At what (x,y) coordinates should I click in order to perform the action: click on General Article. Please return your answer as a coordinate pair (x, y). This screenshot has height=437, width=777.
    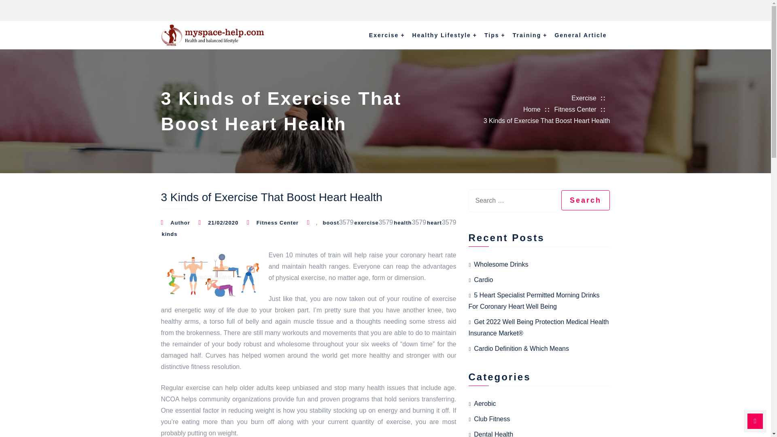
    Looking at the image, I should click on (580, 35).